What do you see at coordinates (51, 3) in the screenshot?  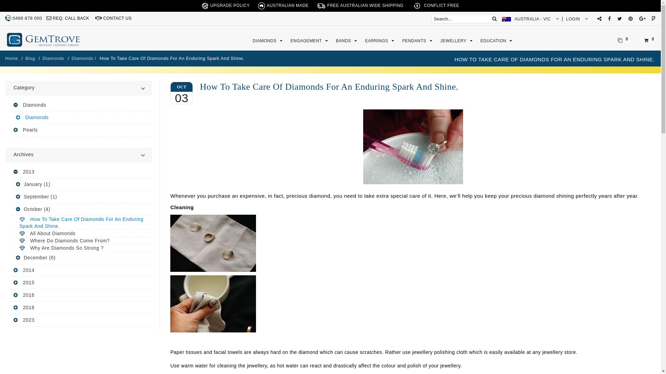 I see `0` at bounding box center [51, 3].